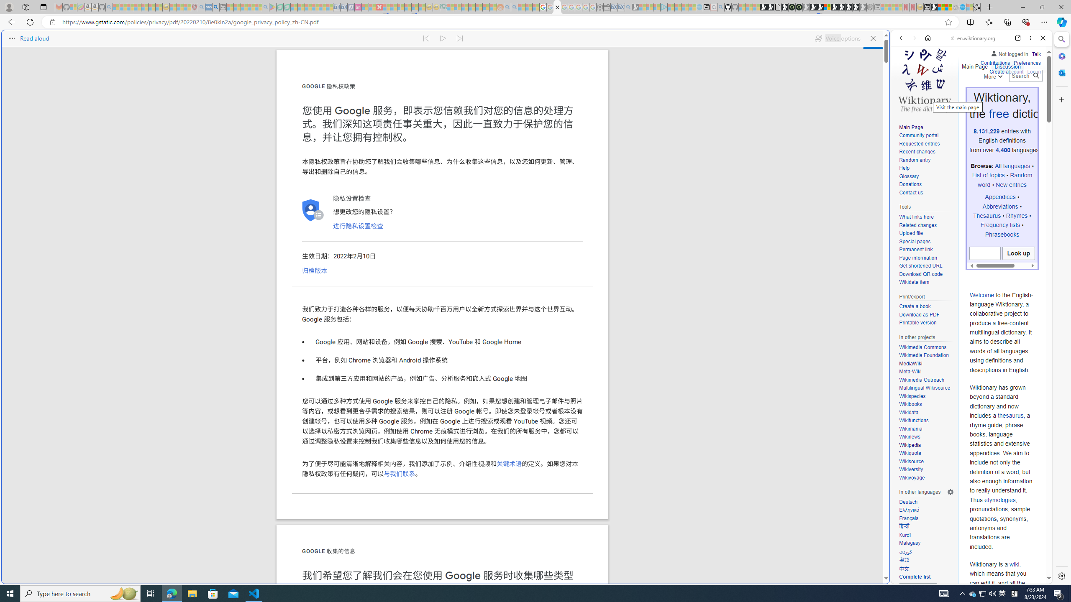 This screenshot has width=1071, height=602. Describe the element at coordinates (909, 176) in the screenshot. I see `Glossary` at that location.